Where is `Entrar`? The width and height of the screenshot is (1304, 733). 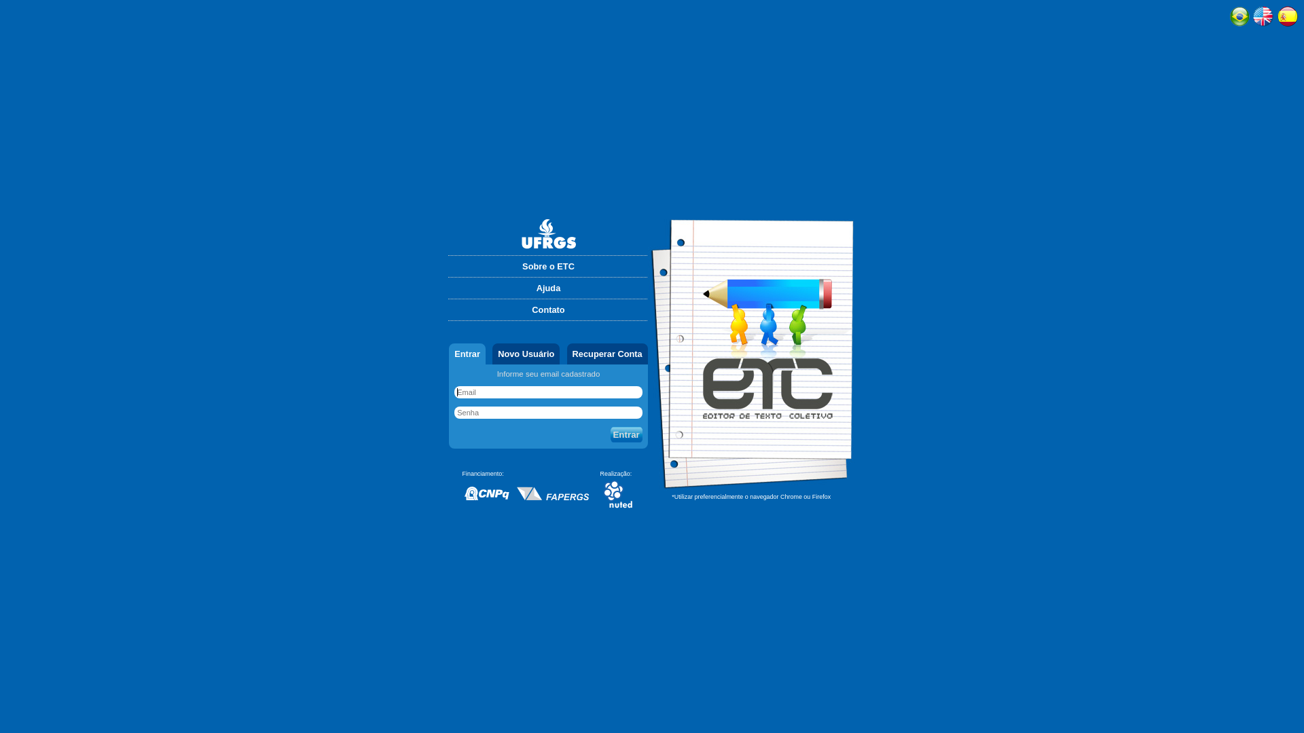
Entrar is located at coordinates (626, 434).